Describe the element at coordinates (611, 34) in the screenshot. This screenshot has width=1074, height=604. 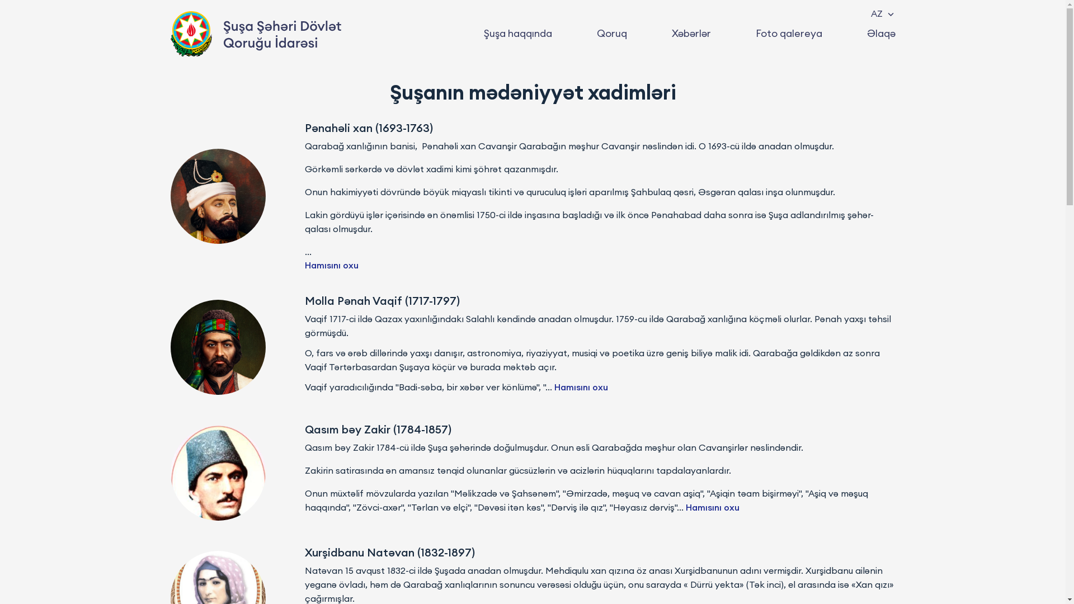
I see `Qoruq` at that location.